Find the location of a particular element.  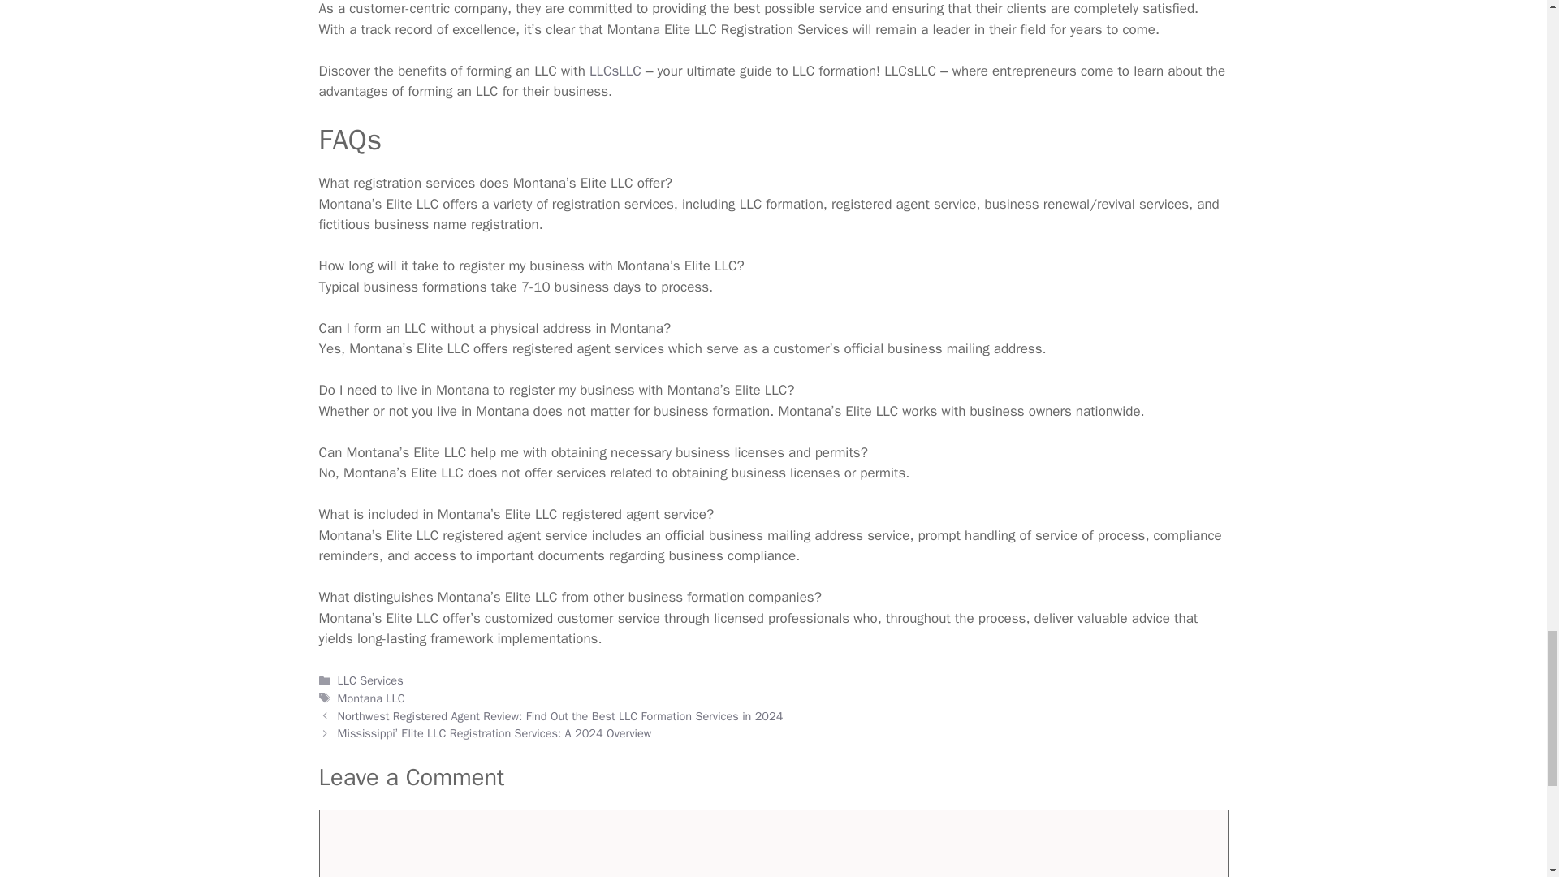

LLCsLLC is located at coordinates (615, 70).